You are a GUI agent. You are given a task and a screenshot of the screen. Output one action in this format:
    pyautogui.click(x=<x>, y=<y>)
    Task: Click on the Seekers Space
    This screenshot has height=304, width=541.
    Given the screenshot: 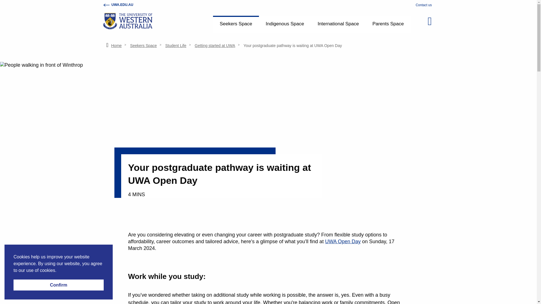 What is the action you would take?
    pyautogui.click(x=143, y=46)
    